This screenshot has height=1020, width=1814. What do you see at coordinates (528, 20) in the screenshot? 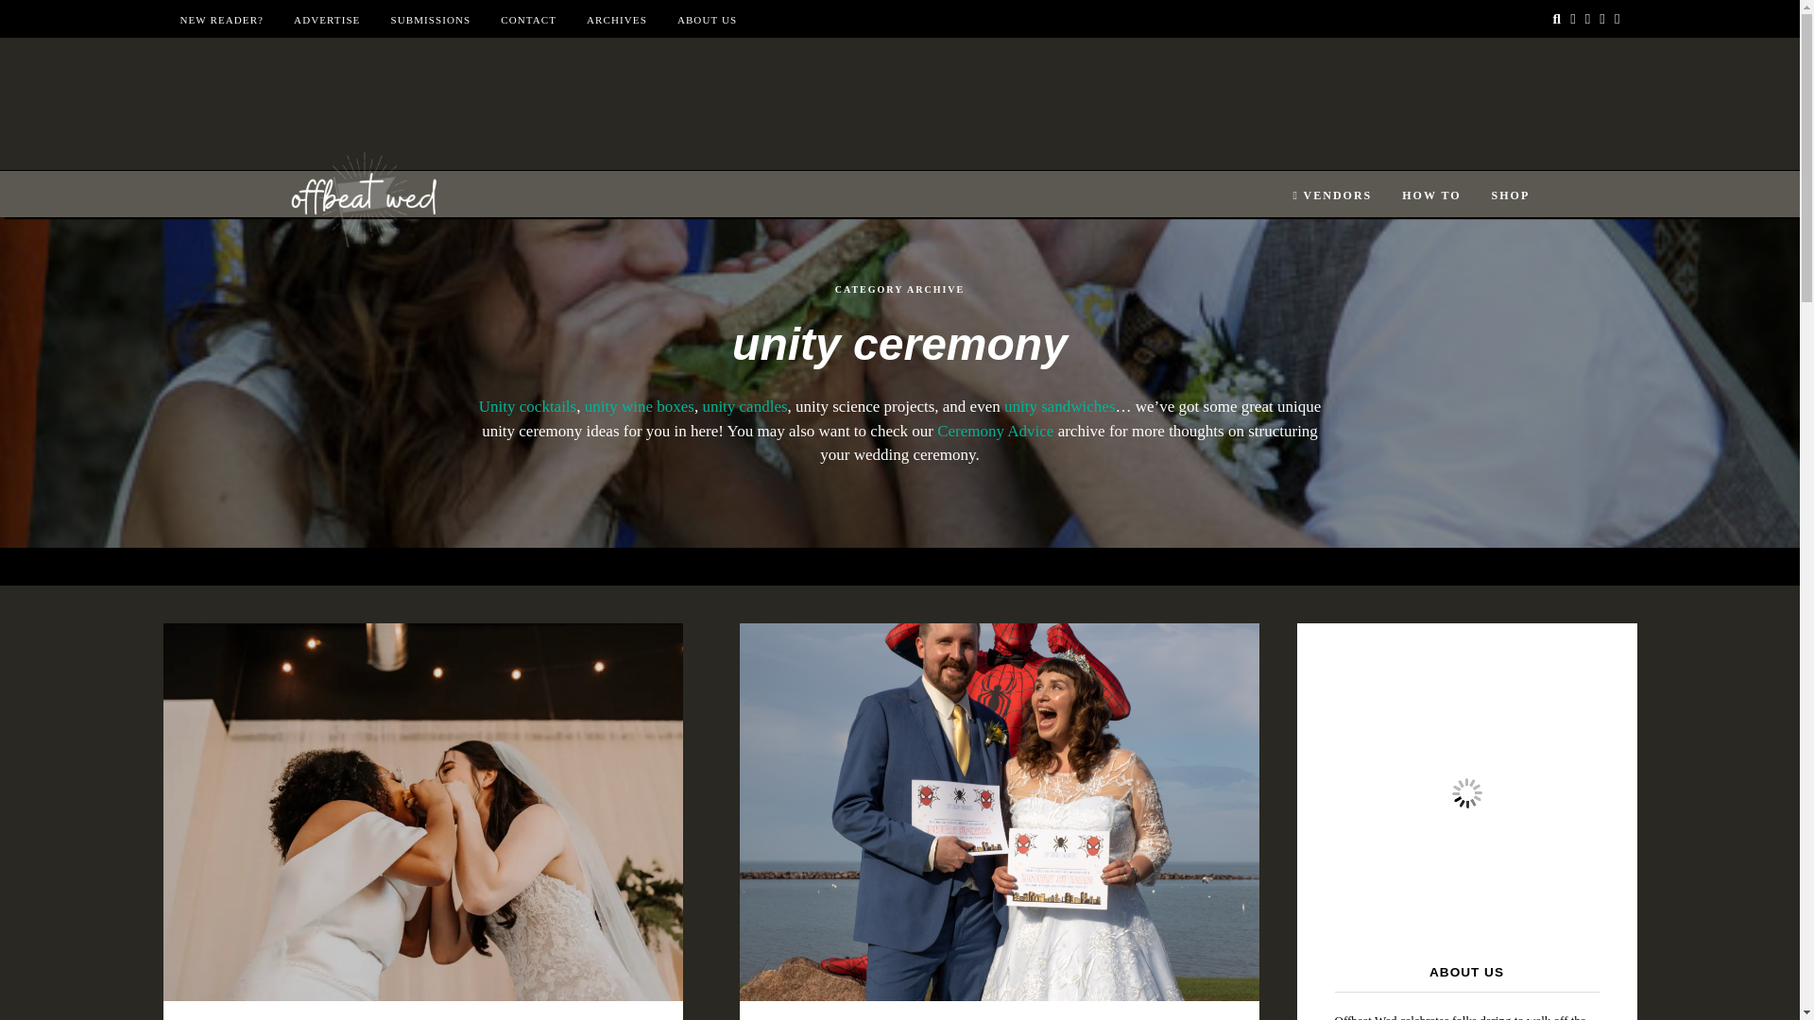
I see `CONTACT` at bounding box center [528, 20].